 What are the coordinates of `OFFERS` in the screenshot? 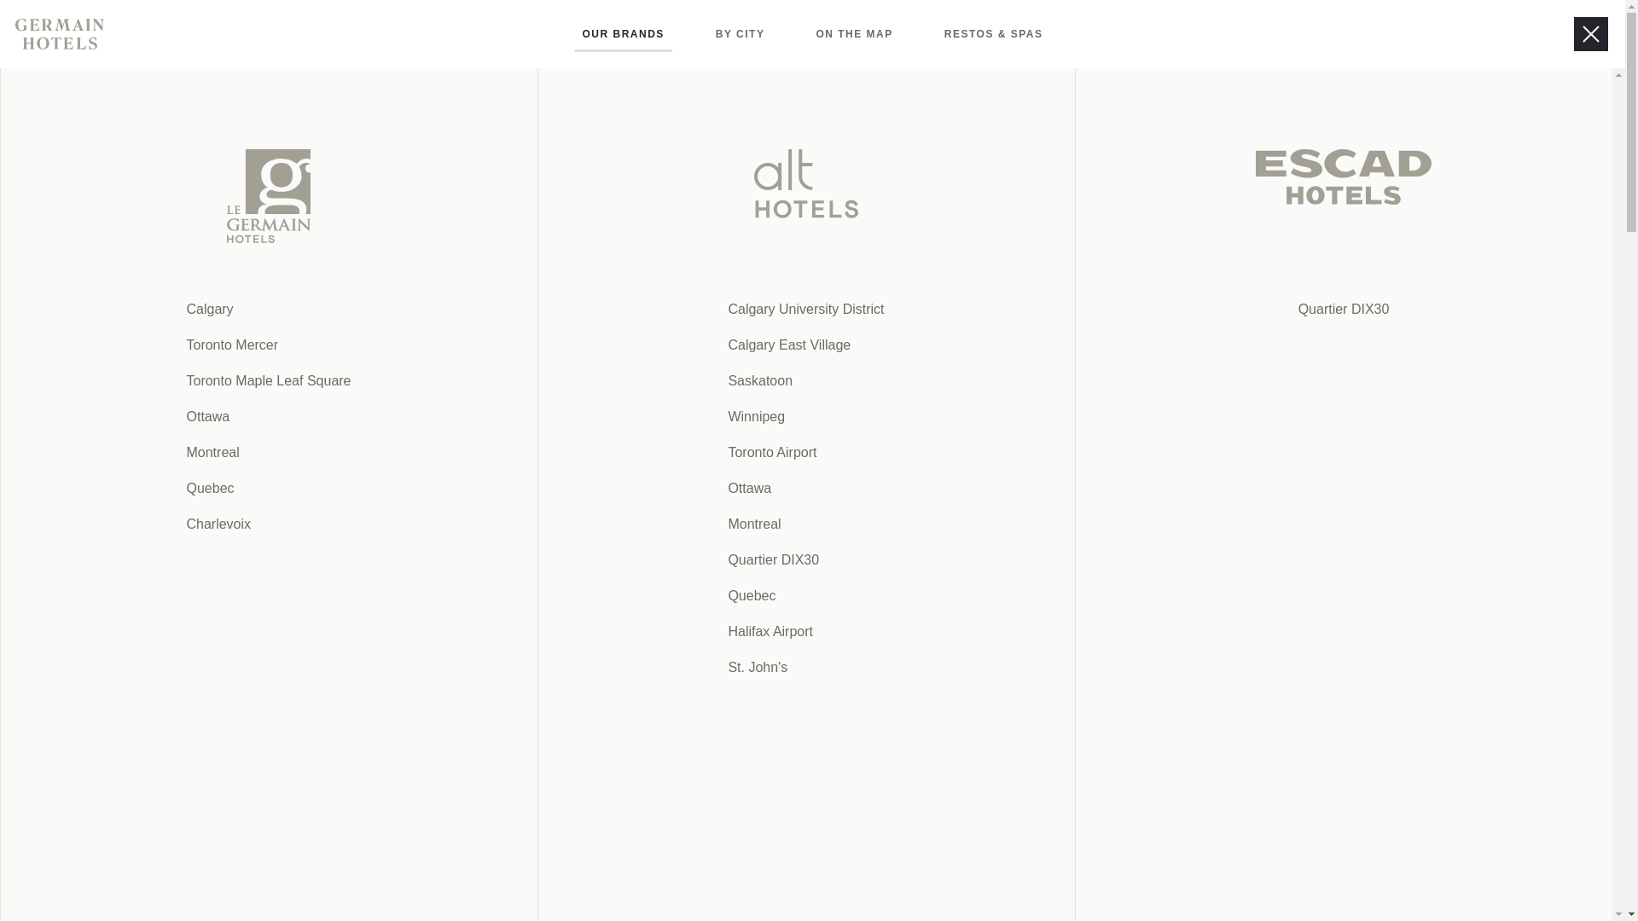 It's located at (682, 34).